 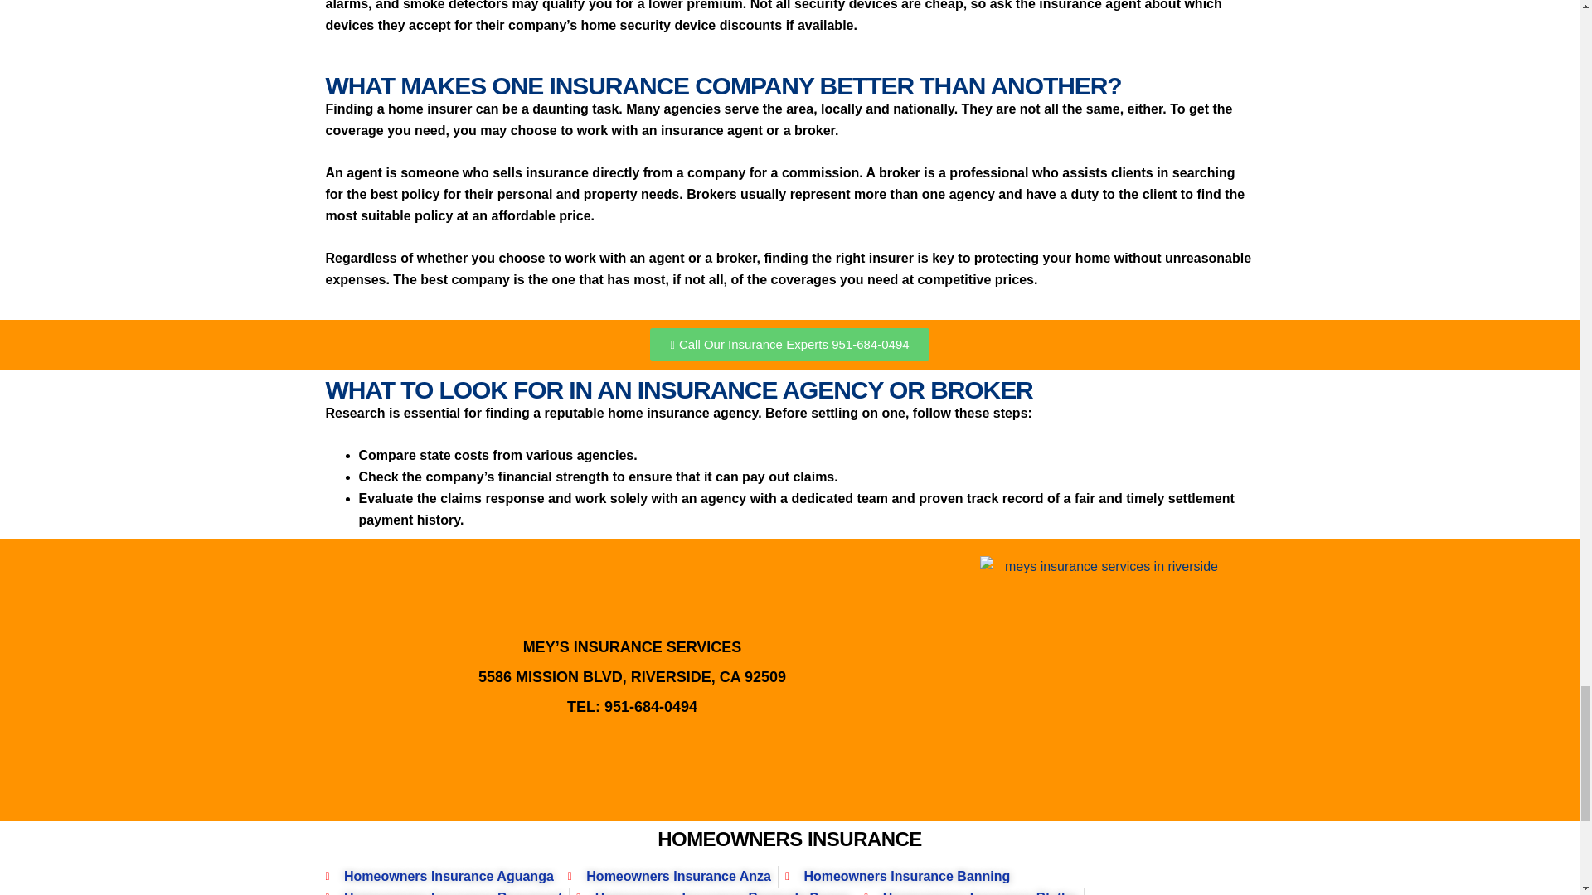 What do you see at coordinates (789, 839) in the screenshot?
I see `HOMEOWNERS INSURANCE` at bounding box center [789, 839].